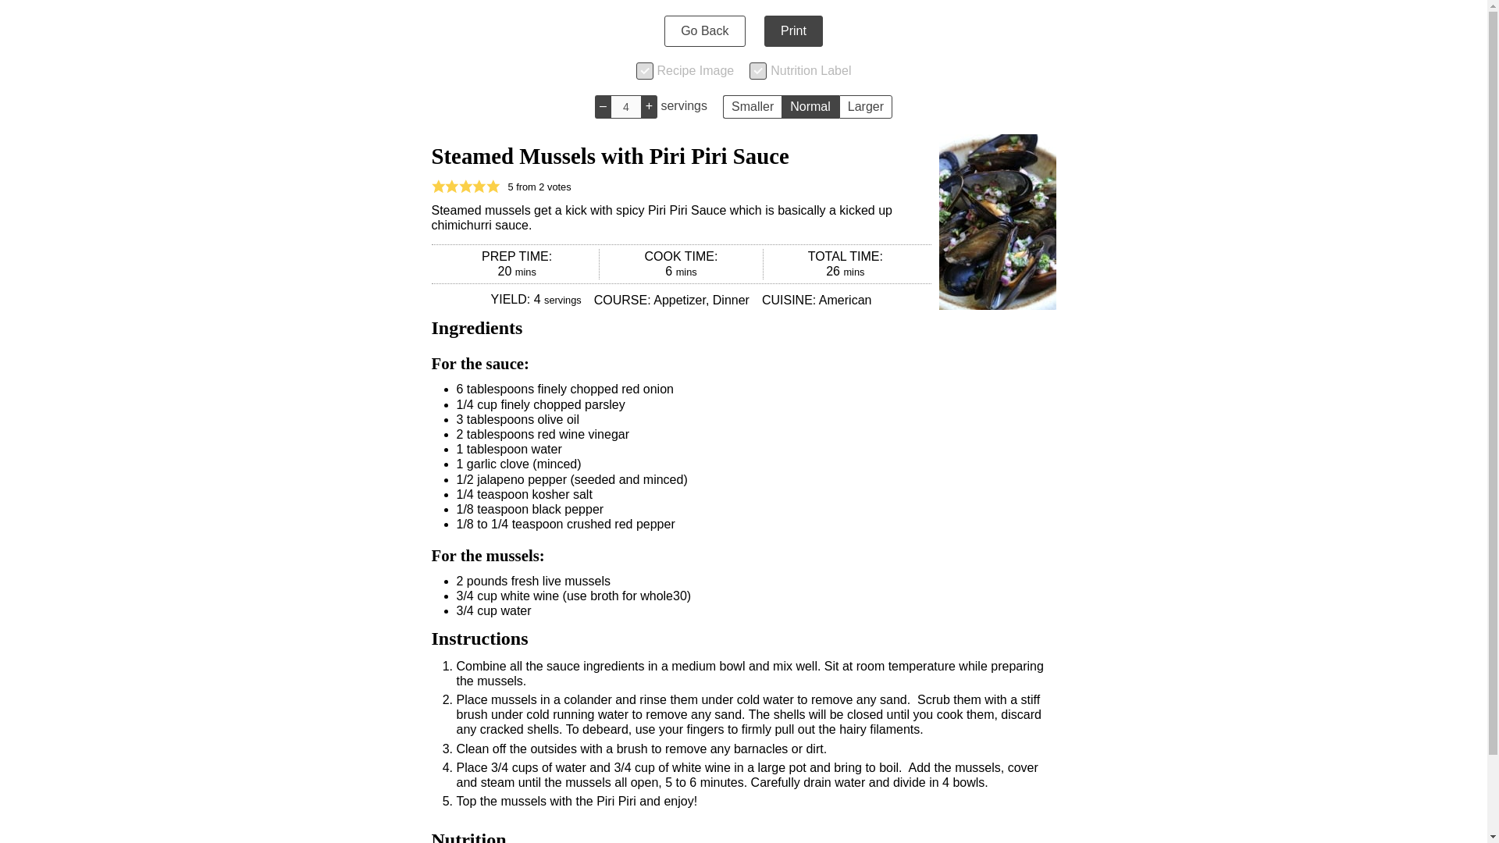 This screenshot has width=1499, height=843. Describe the element at coordinates (865, 107) in the screenshot. I see `Larger` at that location.